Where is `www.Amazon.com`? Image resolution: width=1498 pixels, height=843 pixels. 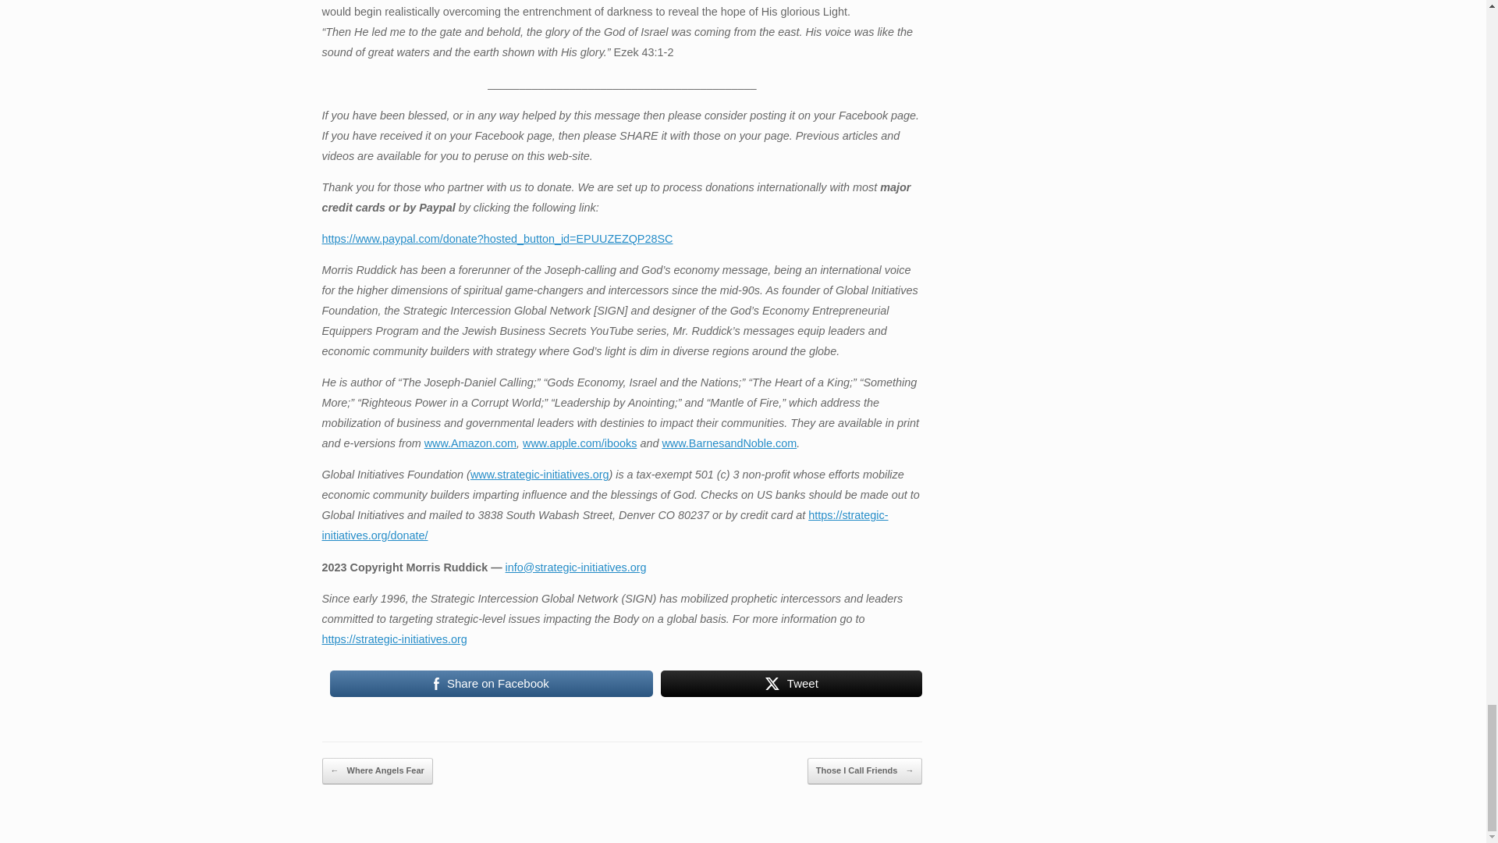 www.Amazon.com is located at coordinates (470, 443).